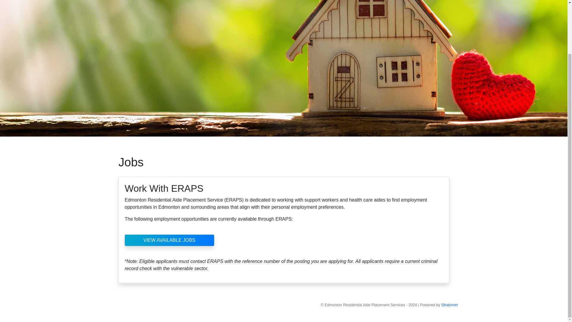 This screenshot has width=572, height=322. I want to click on VIEW AVAILABLE JOBS, so click(169, 240).